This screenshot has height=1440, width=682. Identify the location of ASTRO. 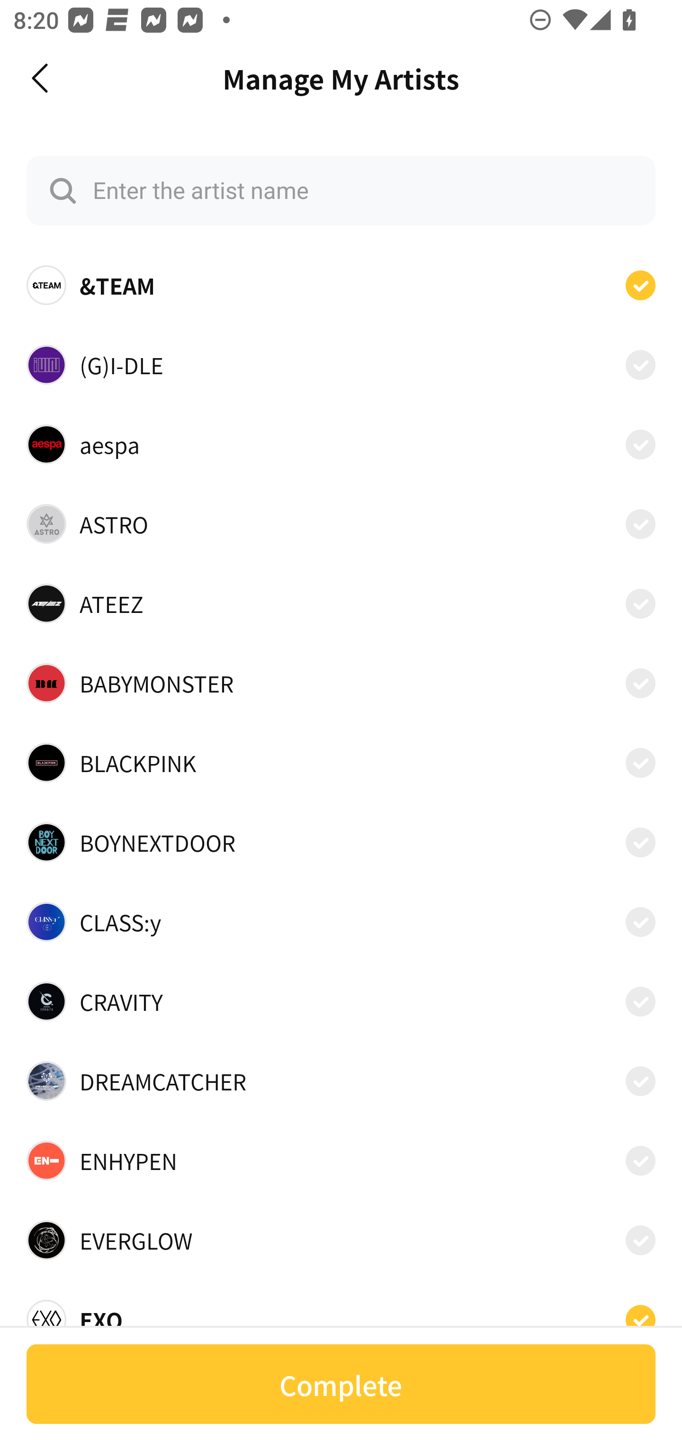
(341, 524).